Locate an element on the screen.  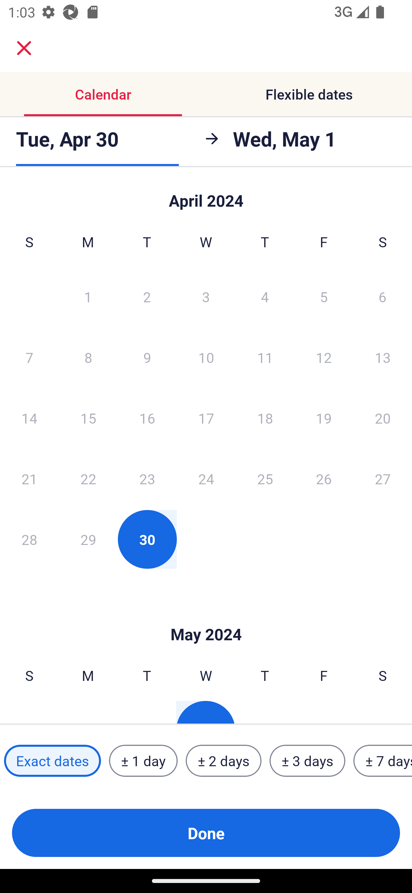
Skip to Done is located at coordinates (206, 617).